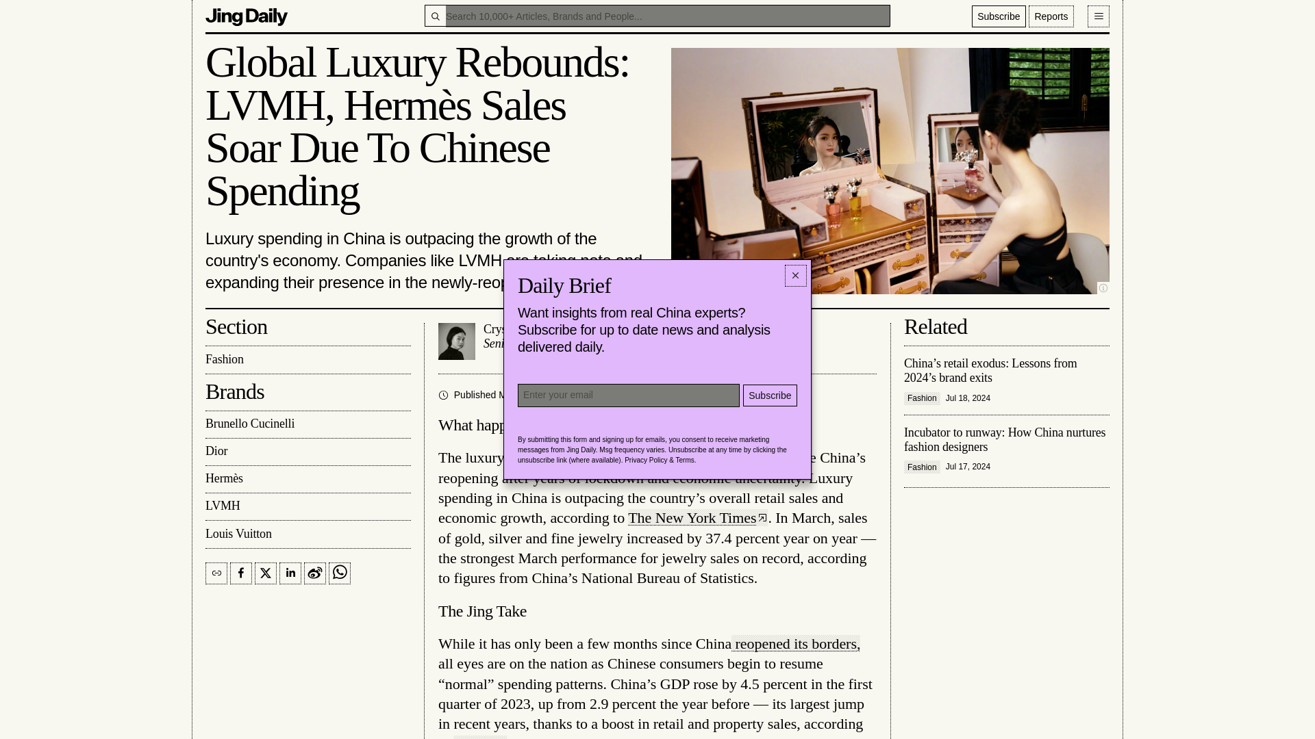 This screenshot has height=739, width=1315. Describe the element at coordinates (308, 452) in the screenshot. I see `reports` at that location.